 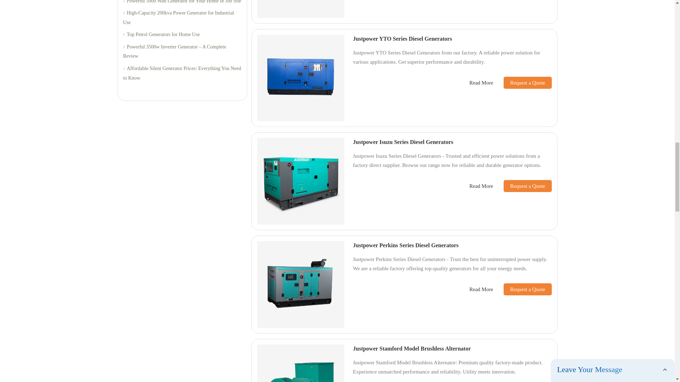 What do you see at coordinates (182, 35) in the screenshot?
I see `Top Petrol Generators for Home Use` at bounding box center [182, 35].